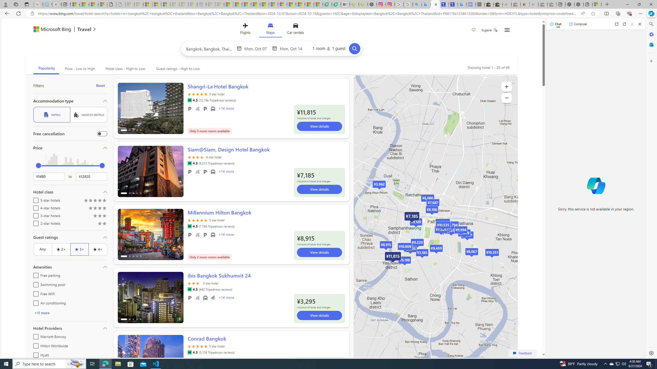 The image size is (657, 369). Describe the element at coordinates (80, 69) in the screenshot. I see `Price - Low to High` at that location.